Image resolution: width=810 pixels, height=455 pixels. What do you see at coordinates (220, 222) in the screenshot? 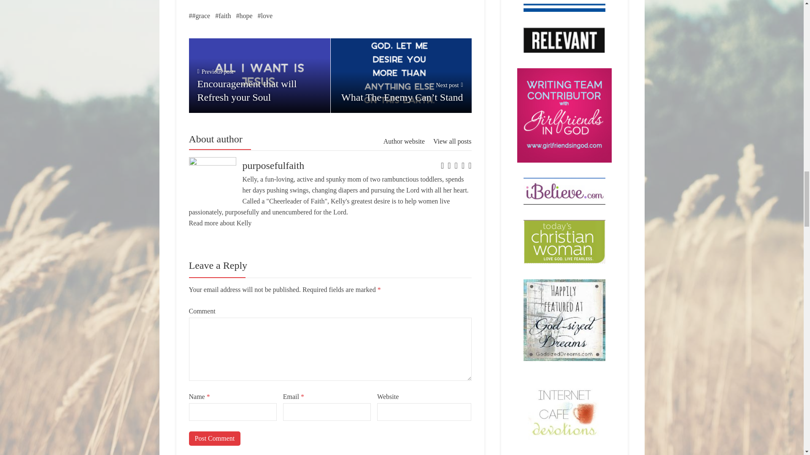
I see `Read more about Kelly` at bounding box center [220, 222].